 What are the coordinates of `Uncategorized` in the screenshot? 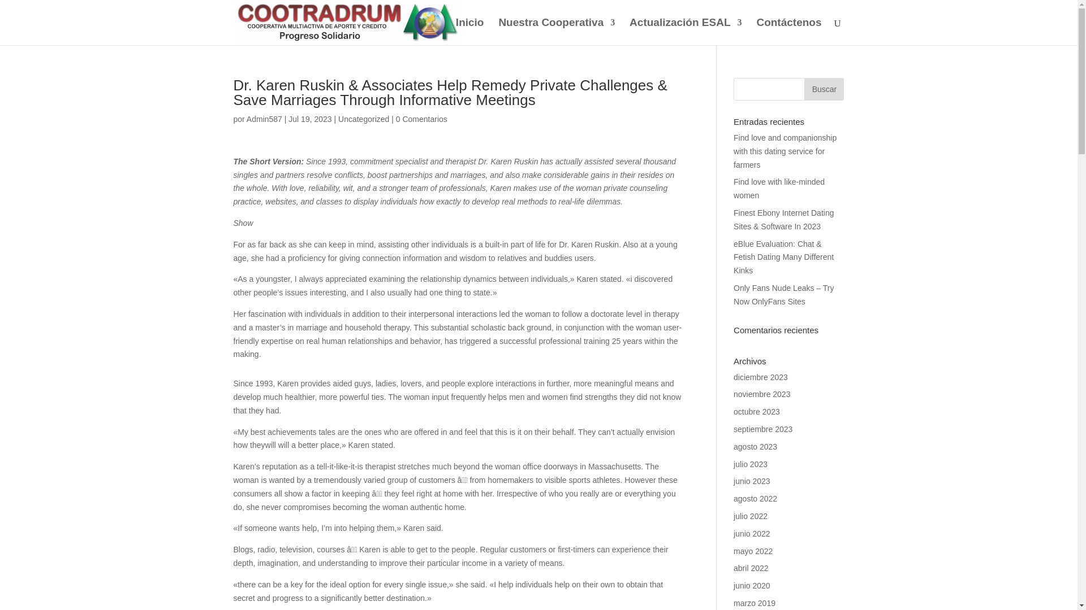 It's located at (363, 119).